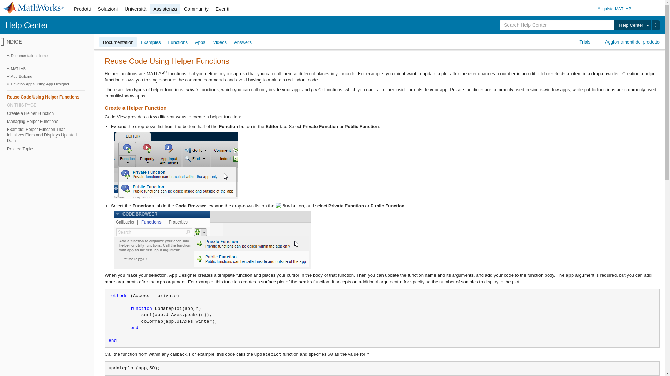 This screenshot has height=376, width=670. Describe the element at coordinates (45, 121) in the screenshot. I see `Managing Helper Functions` at that location.